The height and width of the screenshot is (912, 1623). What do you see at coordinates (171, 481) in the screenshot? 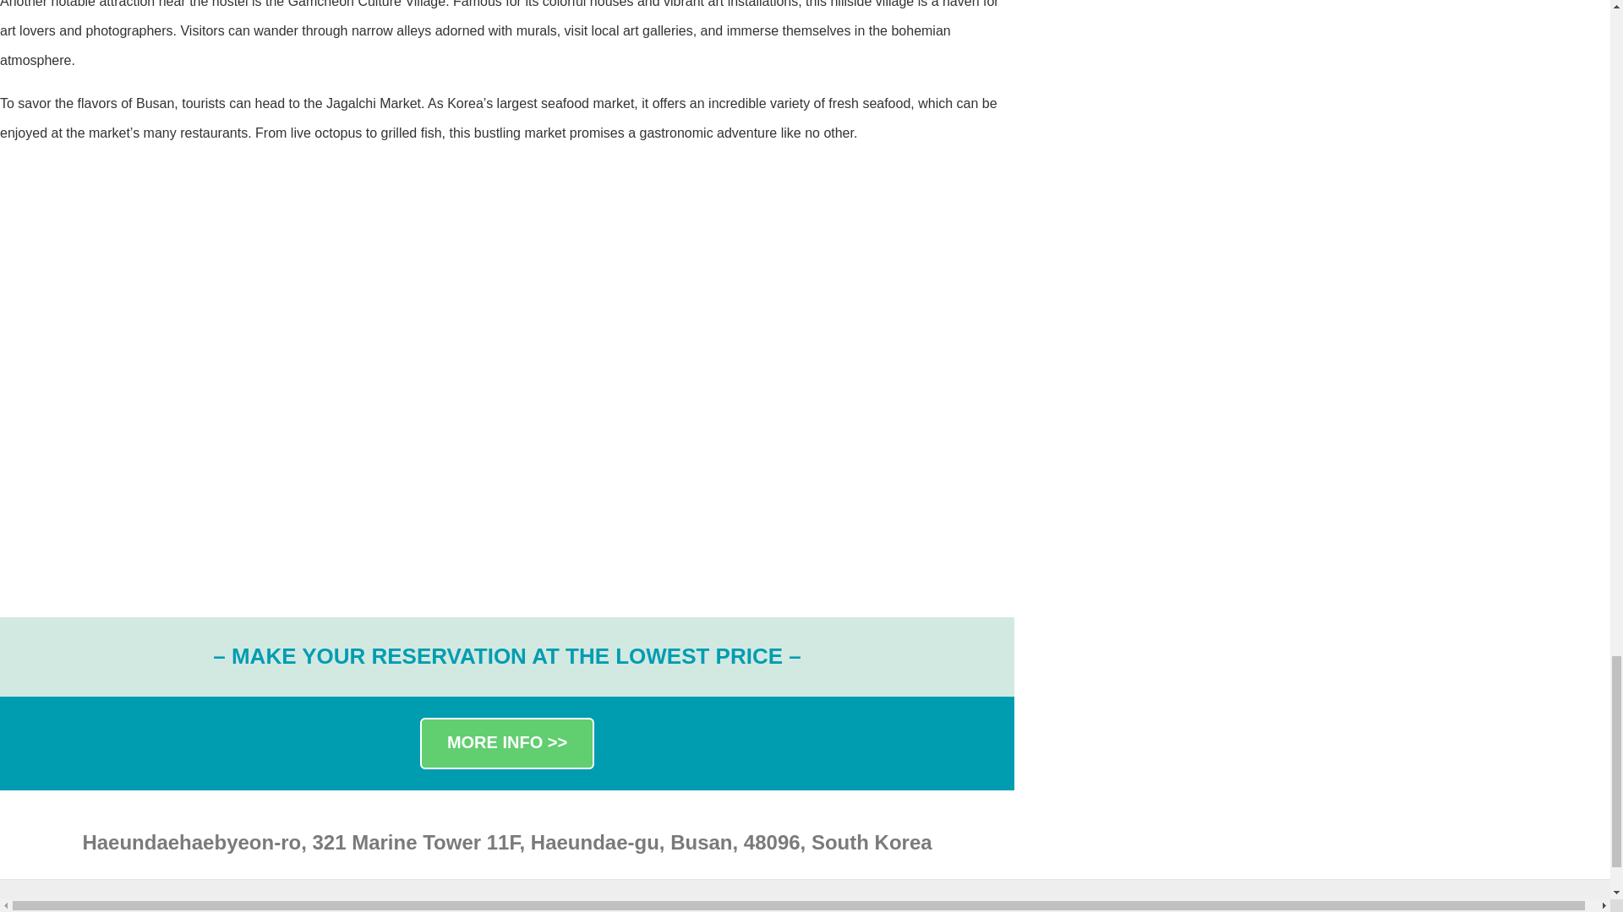
I see `Busan Popcorn Hostel` at bounding box center [171, 481].